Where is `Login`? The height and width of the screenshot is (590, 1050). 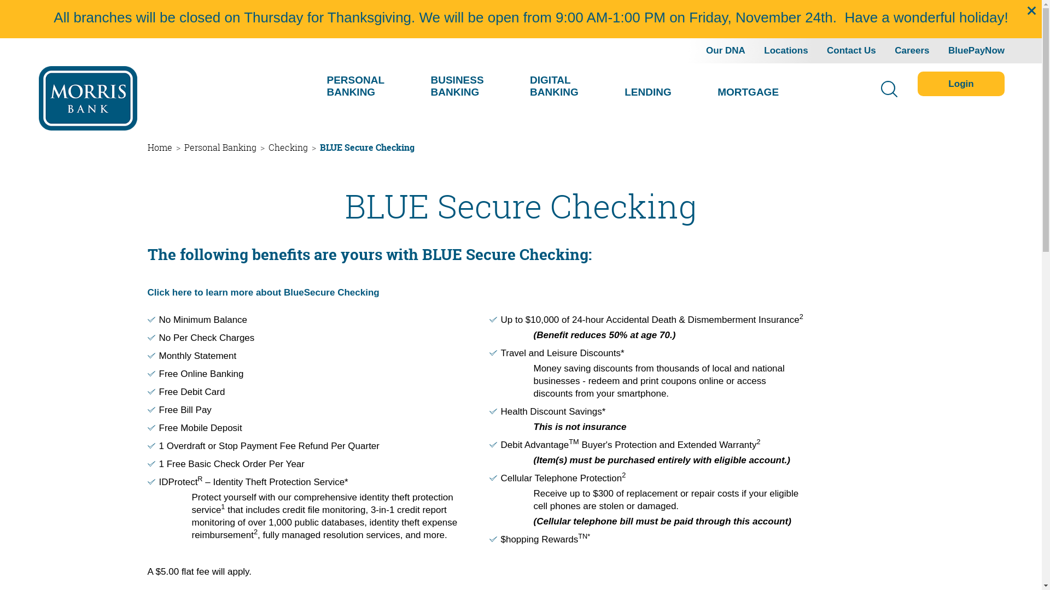 Login is located at coordinates (961, 84).